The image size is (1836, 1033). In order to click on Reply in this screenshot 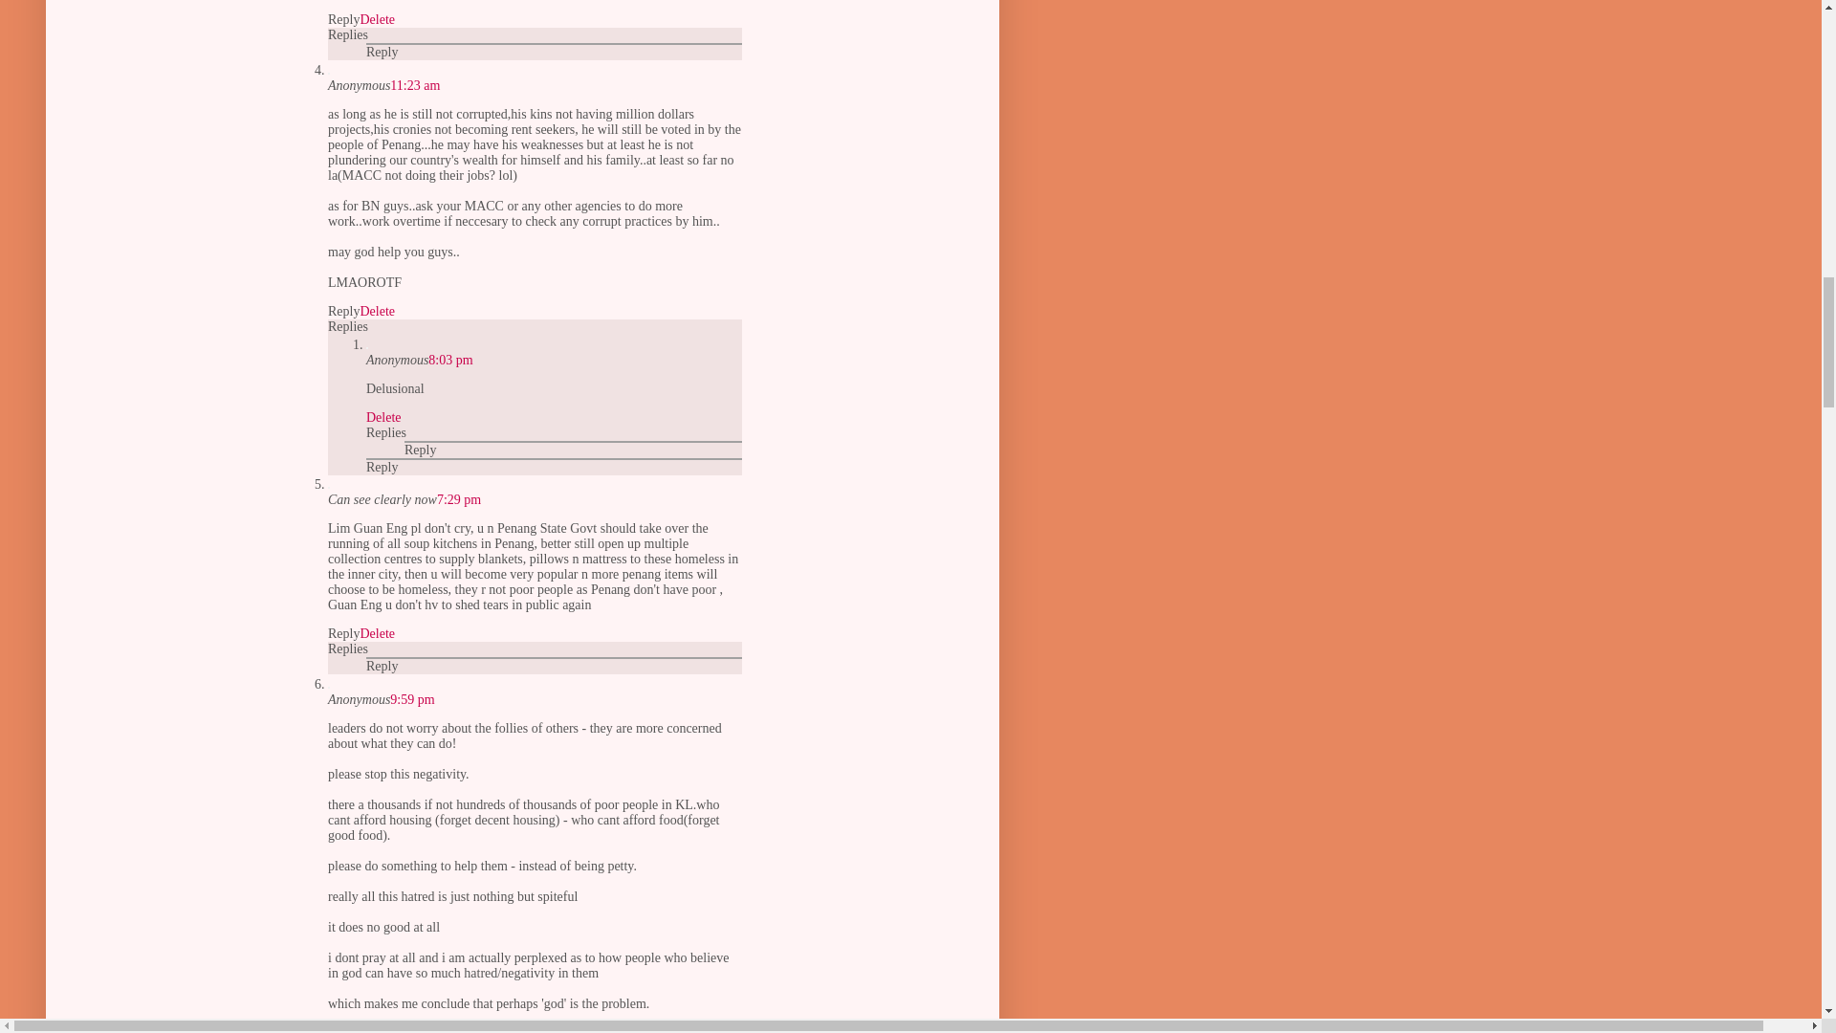, I will do `click(382, 52)`.